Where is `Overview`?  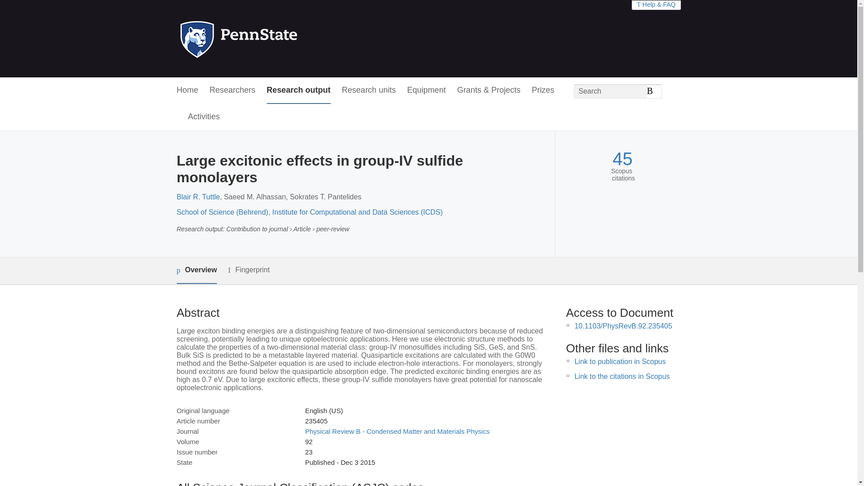
Overview is located at coordinates (196, 270).